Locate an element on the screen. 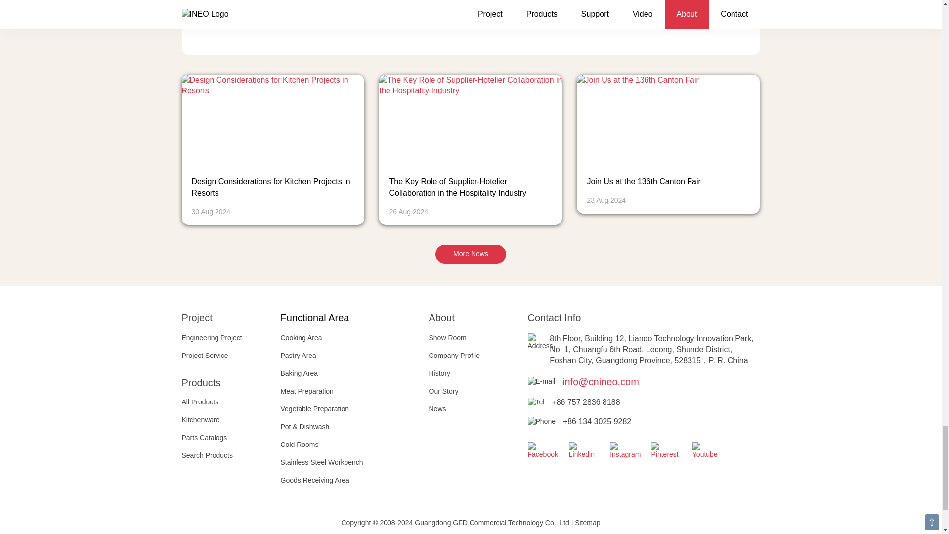 The width and height of the screenshot is (949, 534). Engineering Project is located at coordinates (212, 338).